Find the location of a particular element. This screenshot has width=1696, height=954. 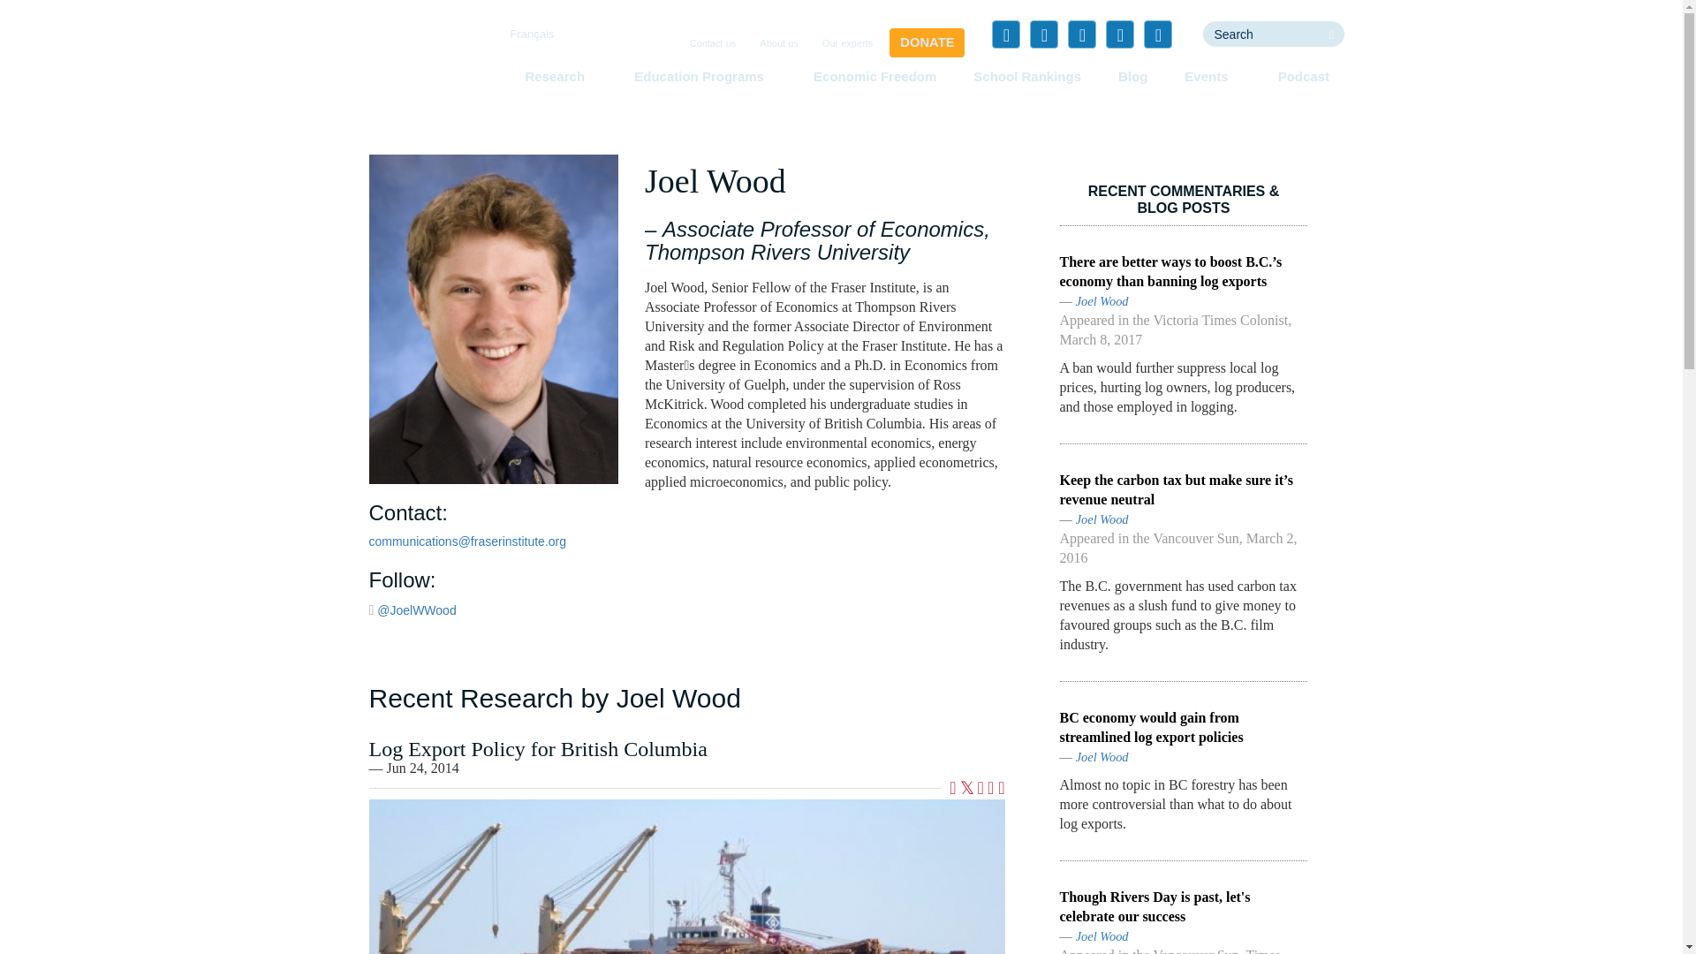

Our experts is located at coordinates (848, 44).